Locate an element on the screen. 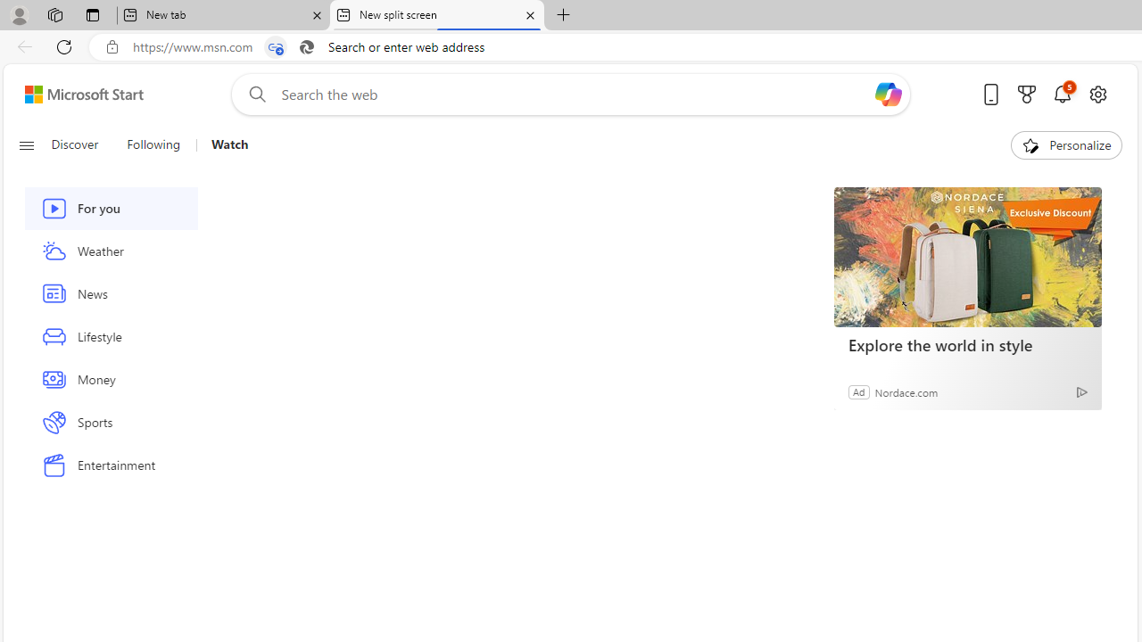 Image resolution: width=1142 pixels, height=642 pixels. To get missing image descriptions, open the context menu. is located at coordinates (1031, 144).